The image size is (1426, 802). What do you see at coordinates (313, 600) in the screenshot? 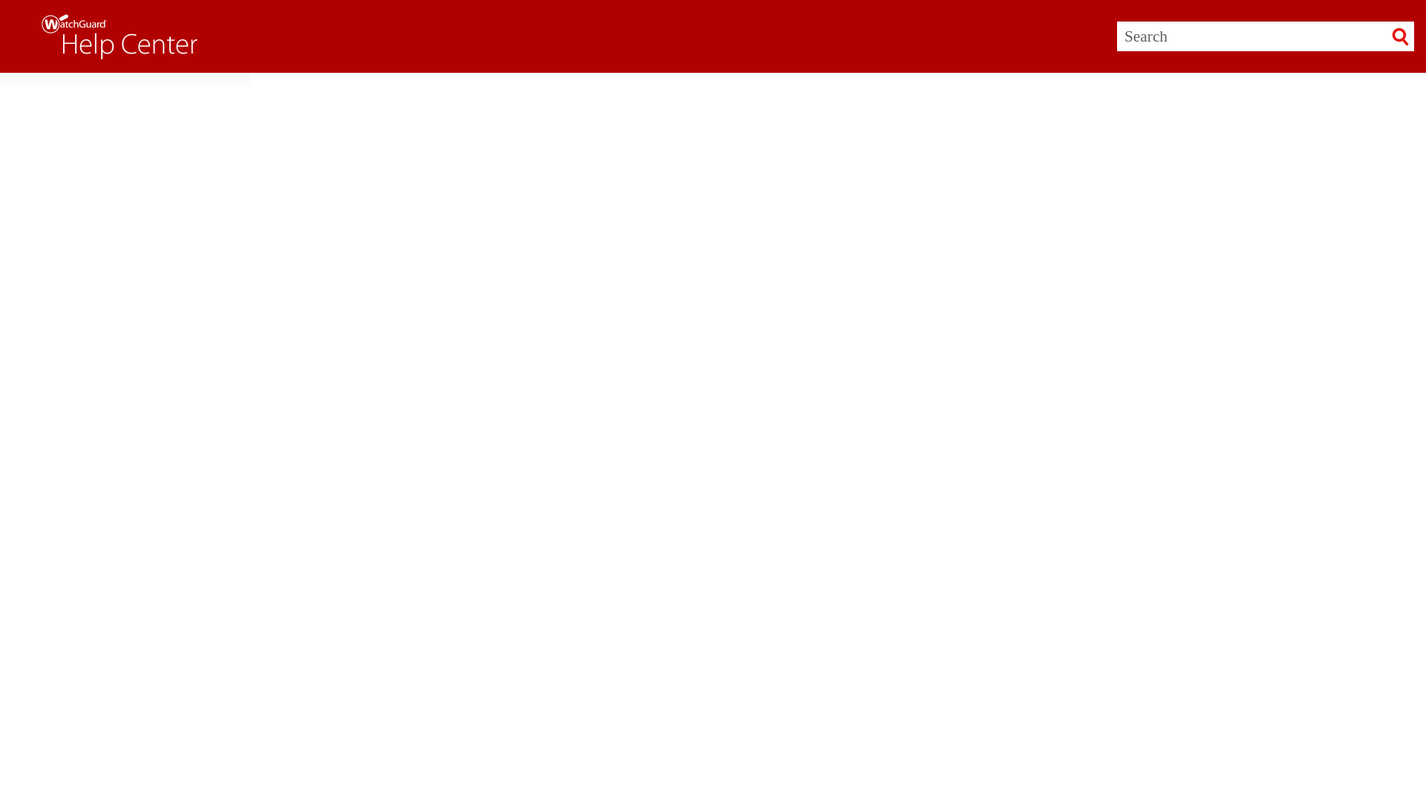
I see `Give Us Feedback` at bounding box center [313, 600].